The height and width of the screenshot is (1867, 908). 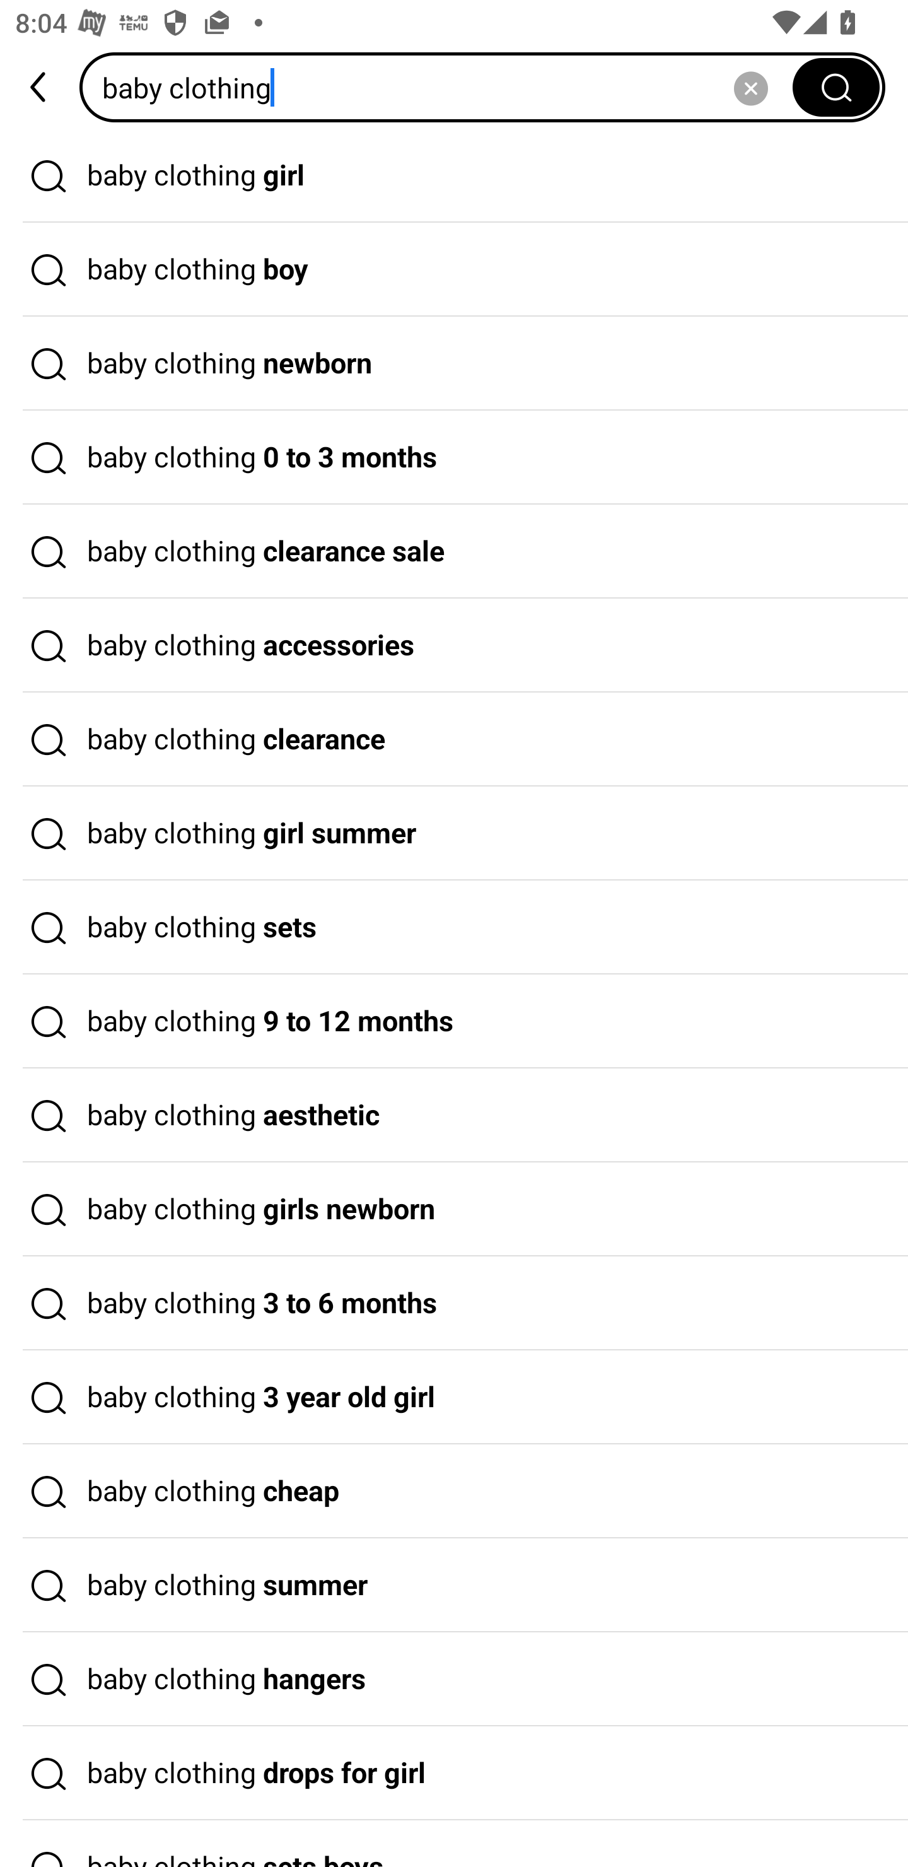 What do you see at coordinates (454, 1774) in the screenshot?
I see `baby clothing drops for girl` at bounding box center [454, 1774].